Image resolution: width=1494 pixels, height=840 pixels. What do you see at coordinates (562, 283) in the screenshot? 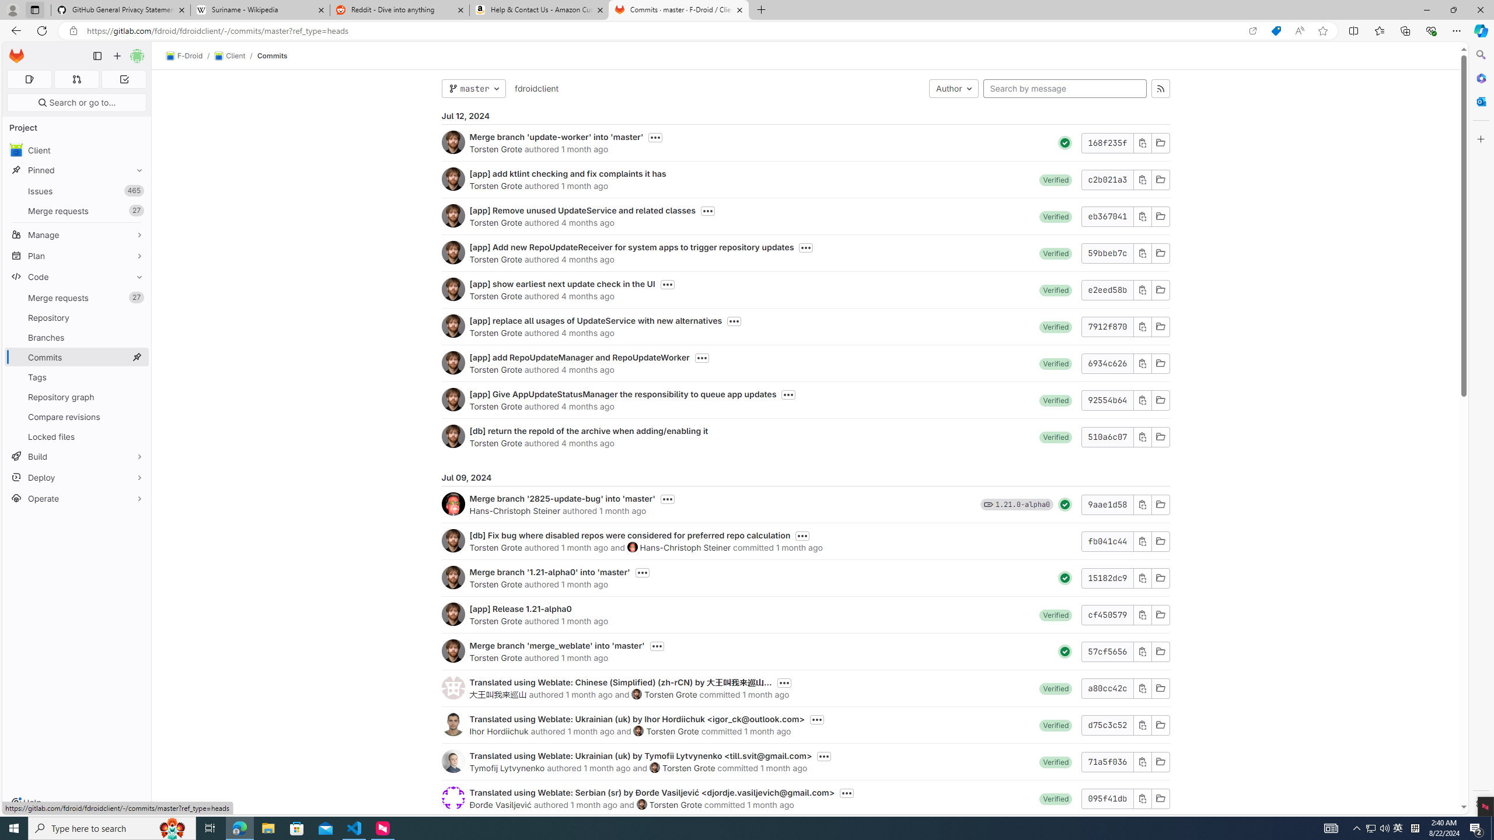
I see `[app] show earliest next update check in the UI` at bounding box center [562, 283].